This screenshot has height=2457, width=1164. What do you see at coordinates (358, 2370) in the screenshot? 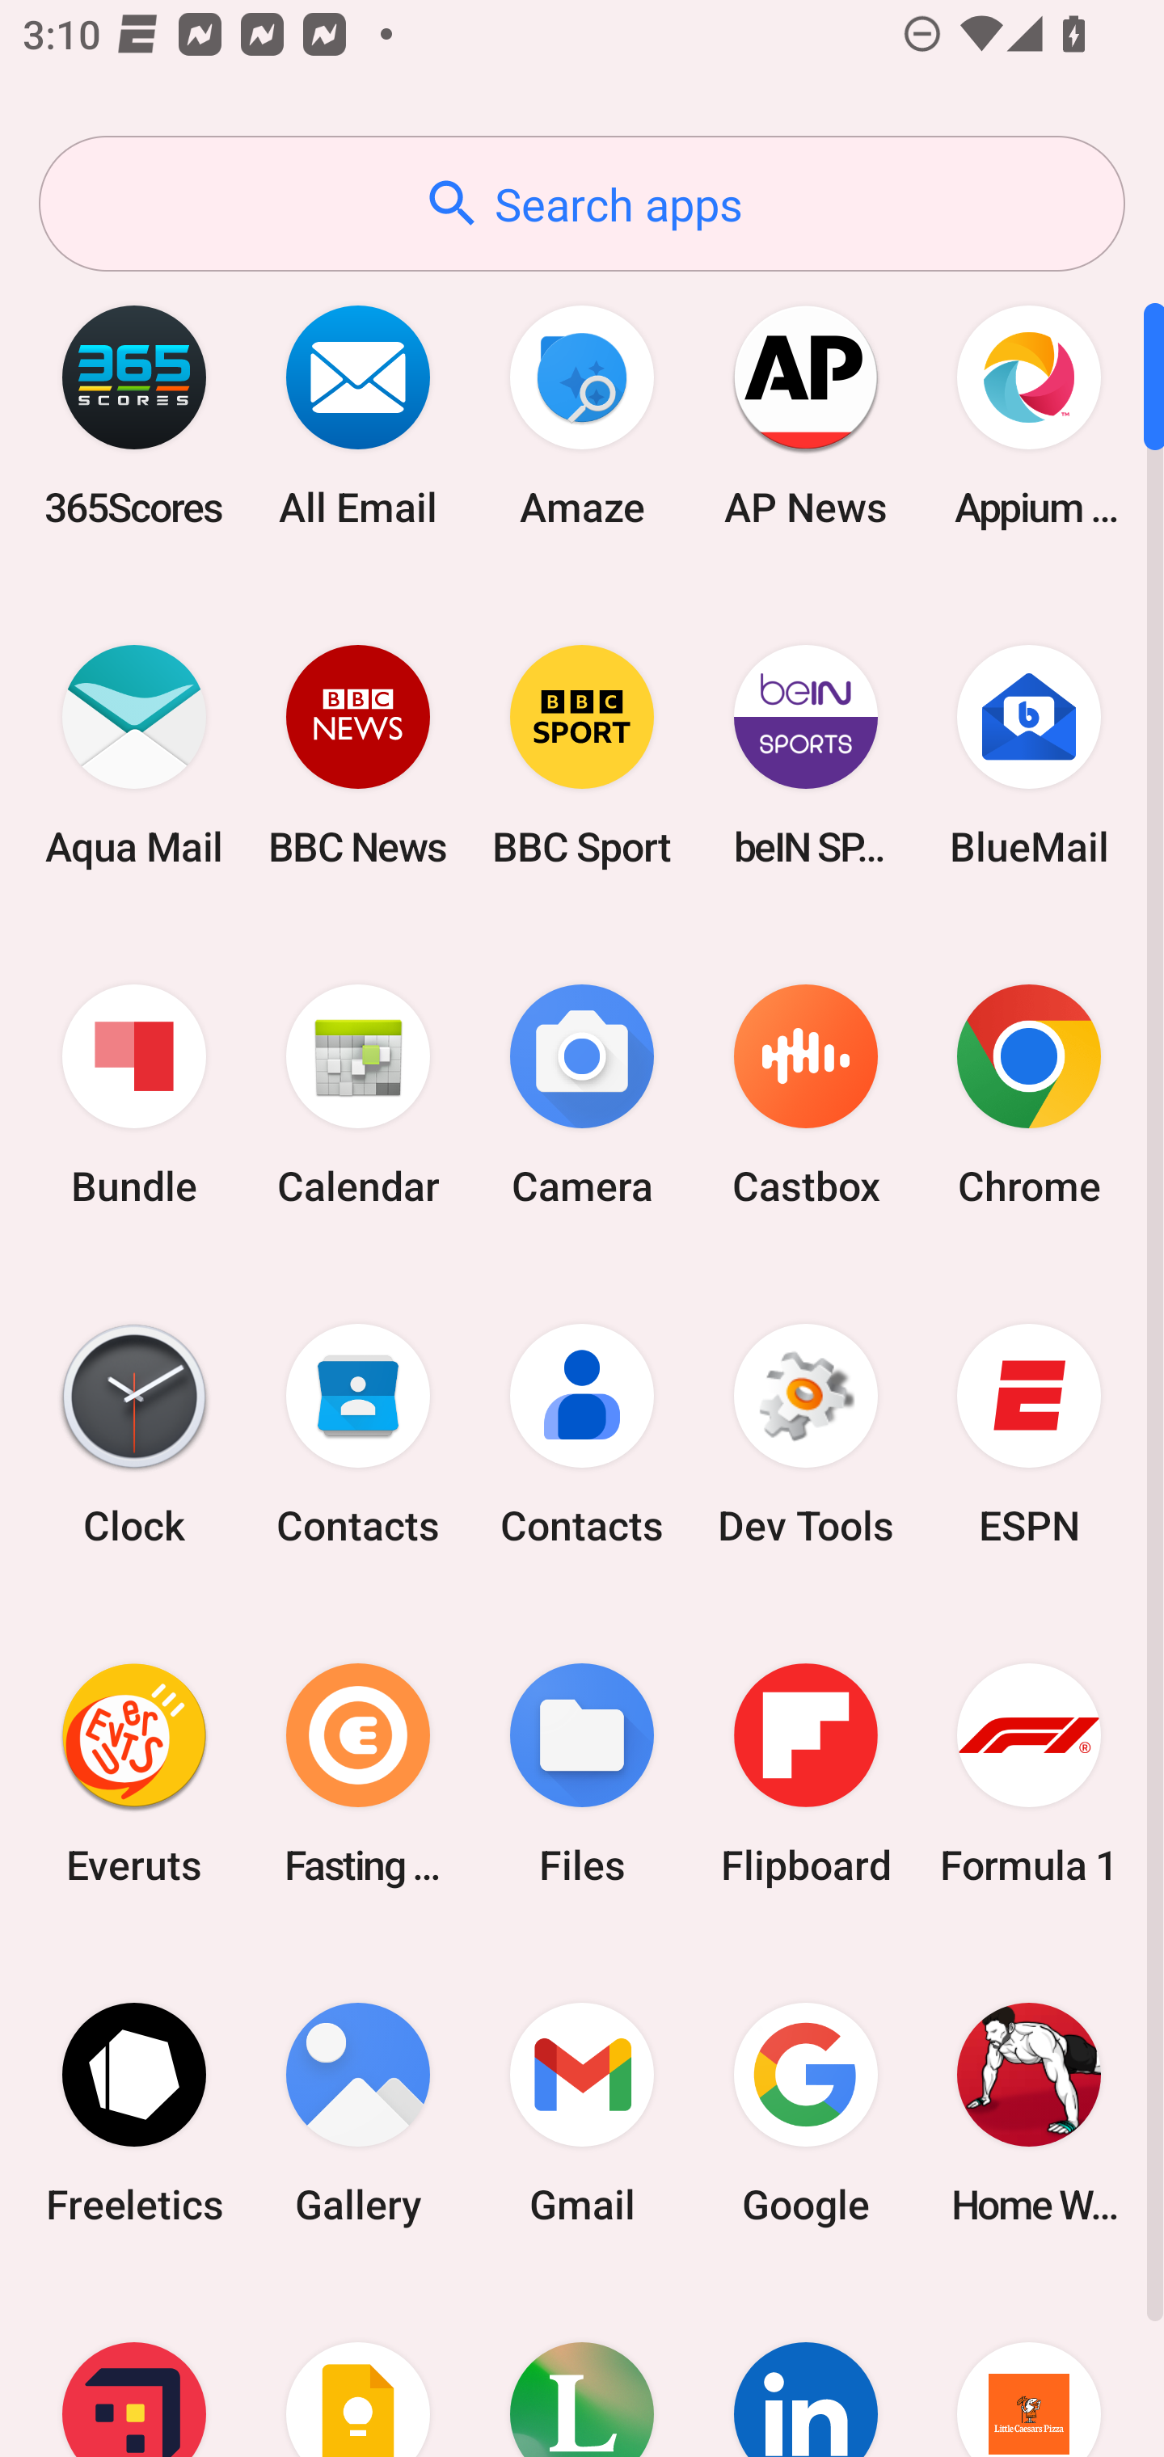
I see `Keep Notes` at bounding box center [358, 2370].